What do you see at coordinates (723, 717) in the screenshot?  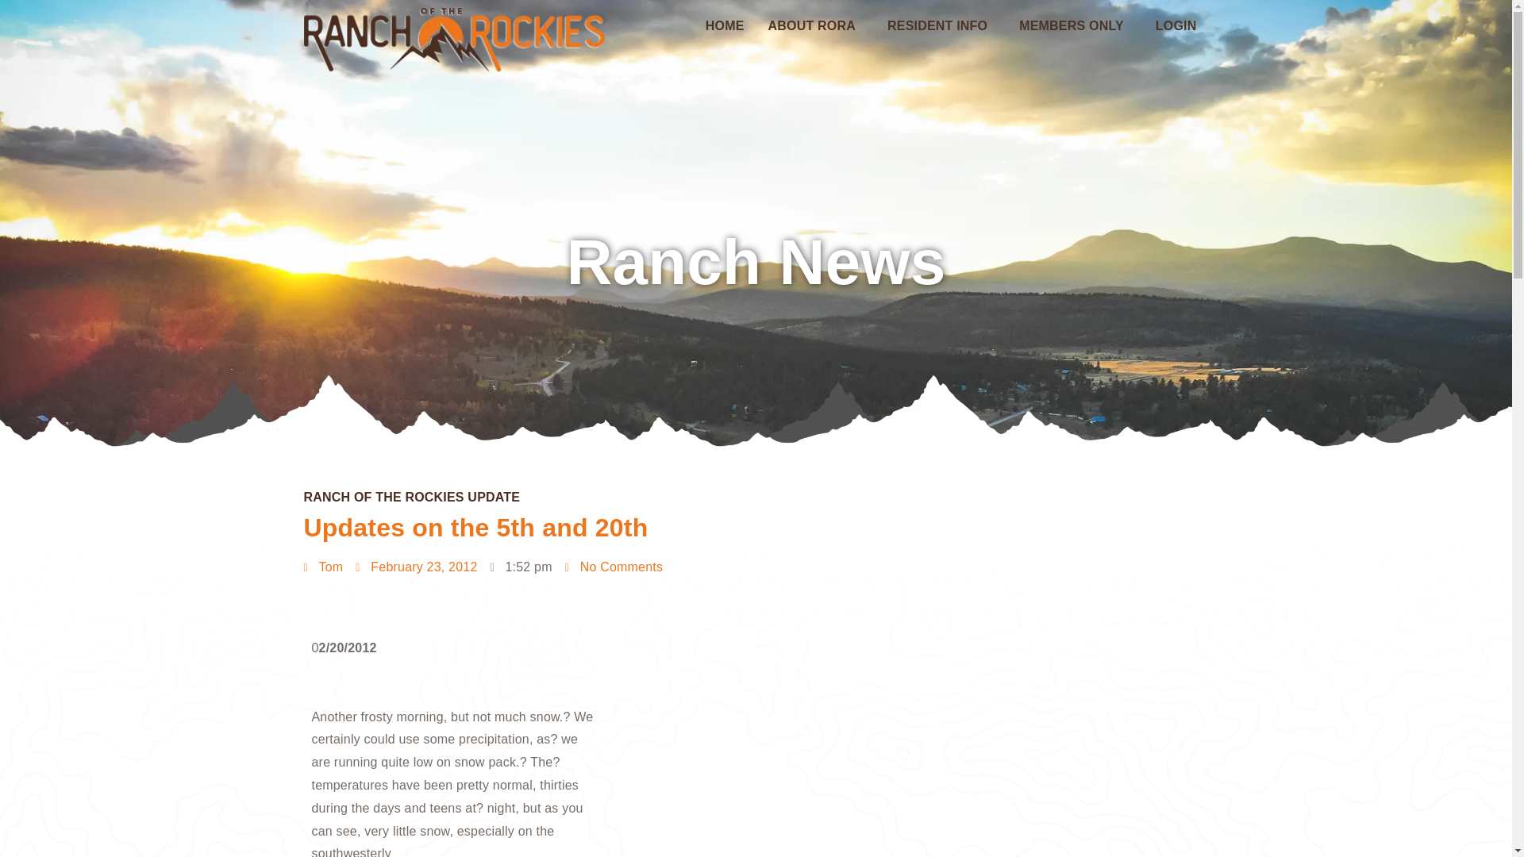 I see `Early Morning Buffalo Peaks` at bounding box center [723, 717].